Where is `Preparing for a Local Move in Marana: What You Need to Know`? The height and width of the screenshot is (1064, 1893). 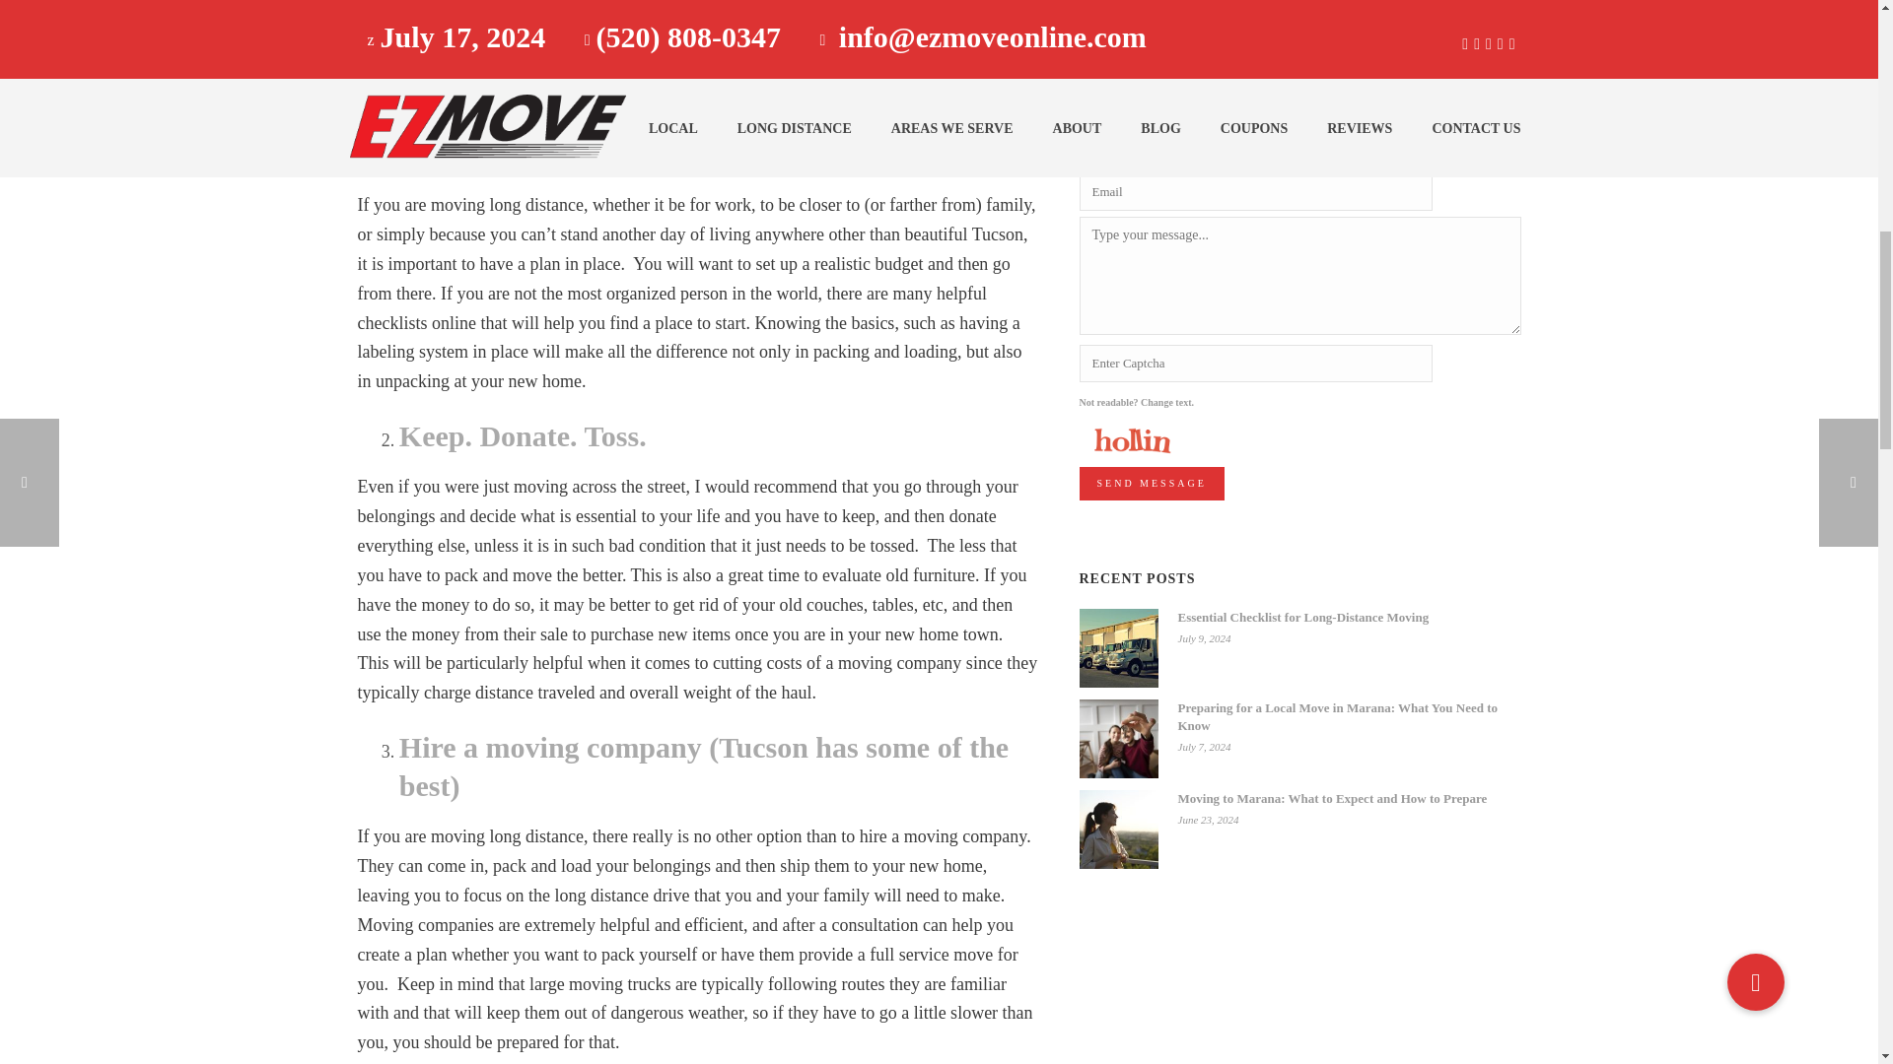 Preparing for a Local Move in Marana: What You Need to Know is located at coordinates (1118, 738).